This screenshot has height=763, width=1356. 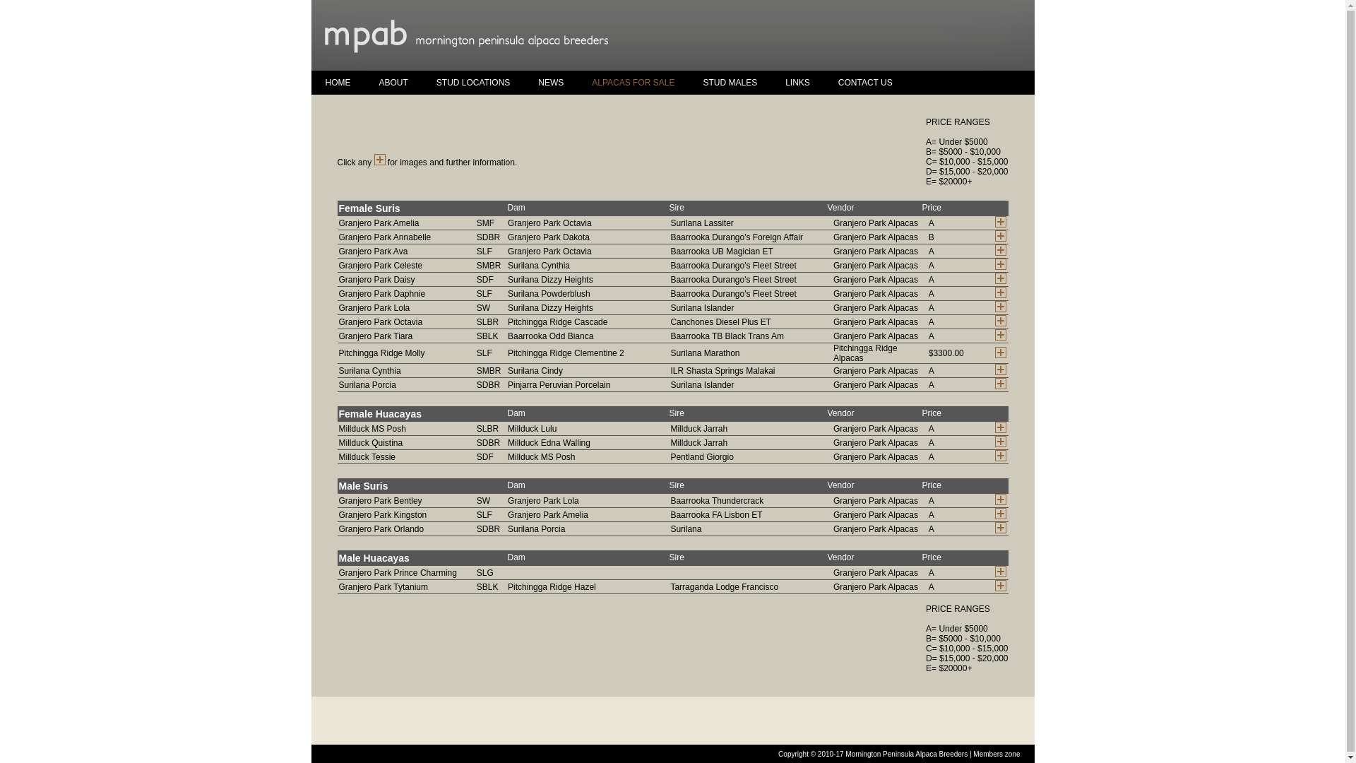 I want to click on ABOUT, so click(x=393, y=83).